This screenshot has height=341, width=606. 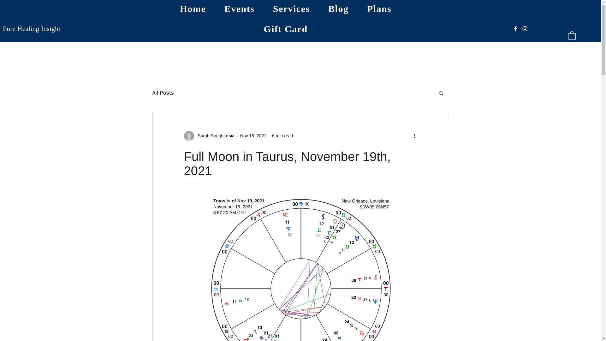 What do you see at coordinates (163, 93) in the screenshot?
I see `All Posts` at bounding box center [163, 93].